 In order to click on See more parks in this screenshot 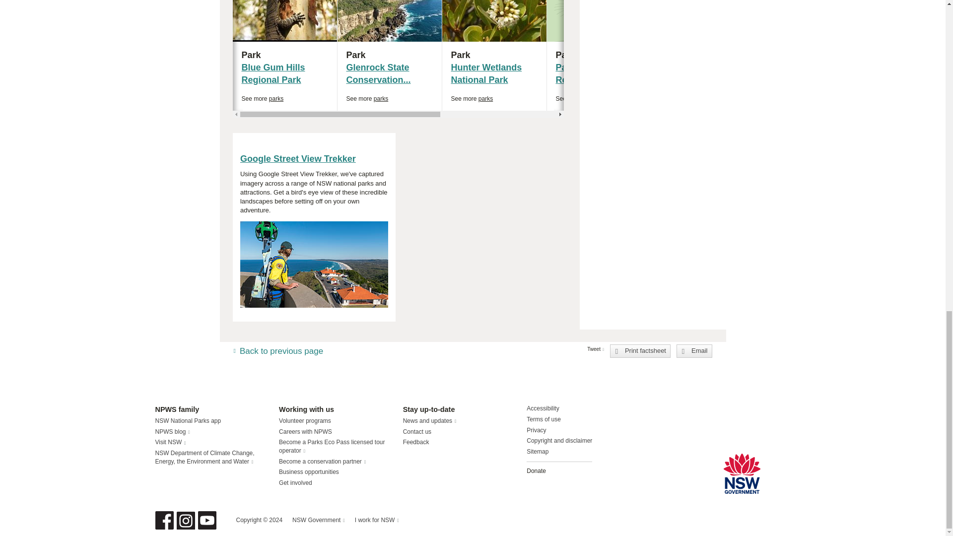, I will do `click(494, 56)`.